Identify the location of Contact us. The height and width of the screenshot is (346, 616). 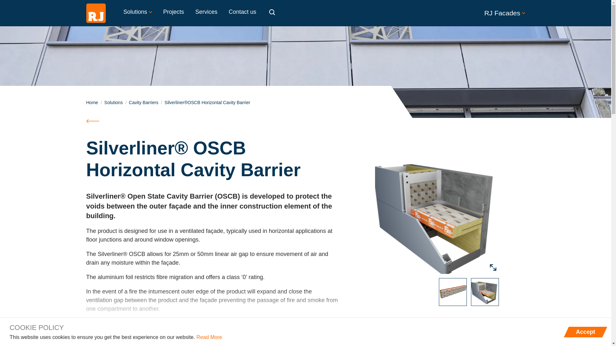
(243, 12).